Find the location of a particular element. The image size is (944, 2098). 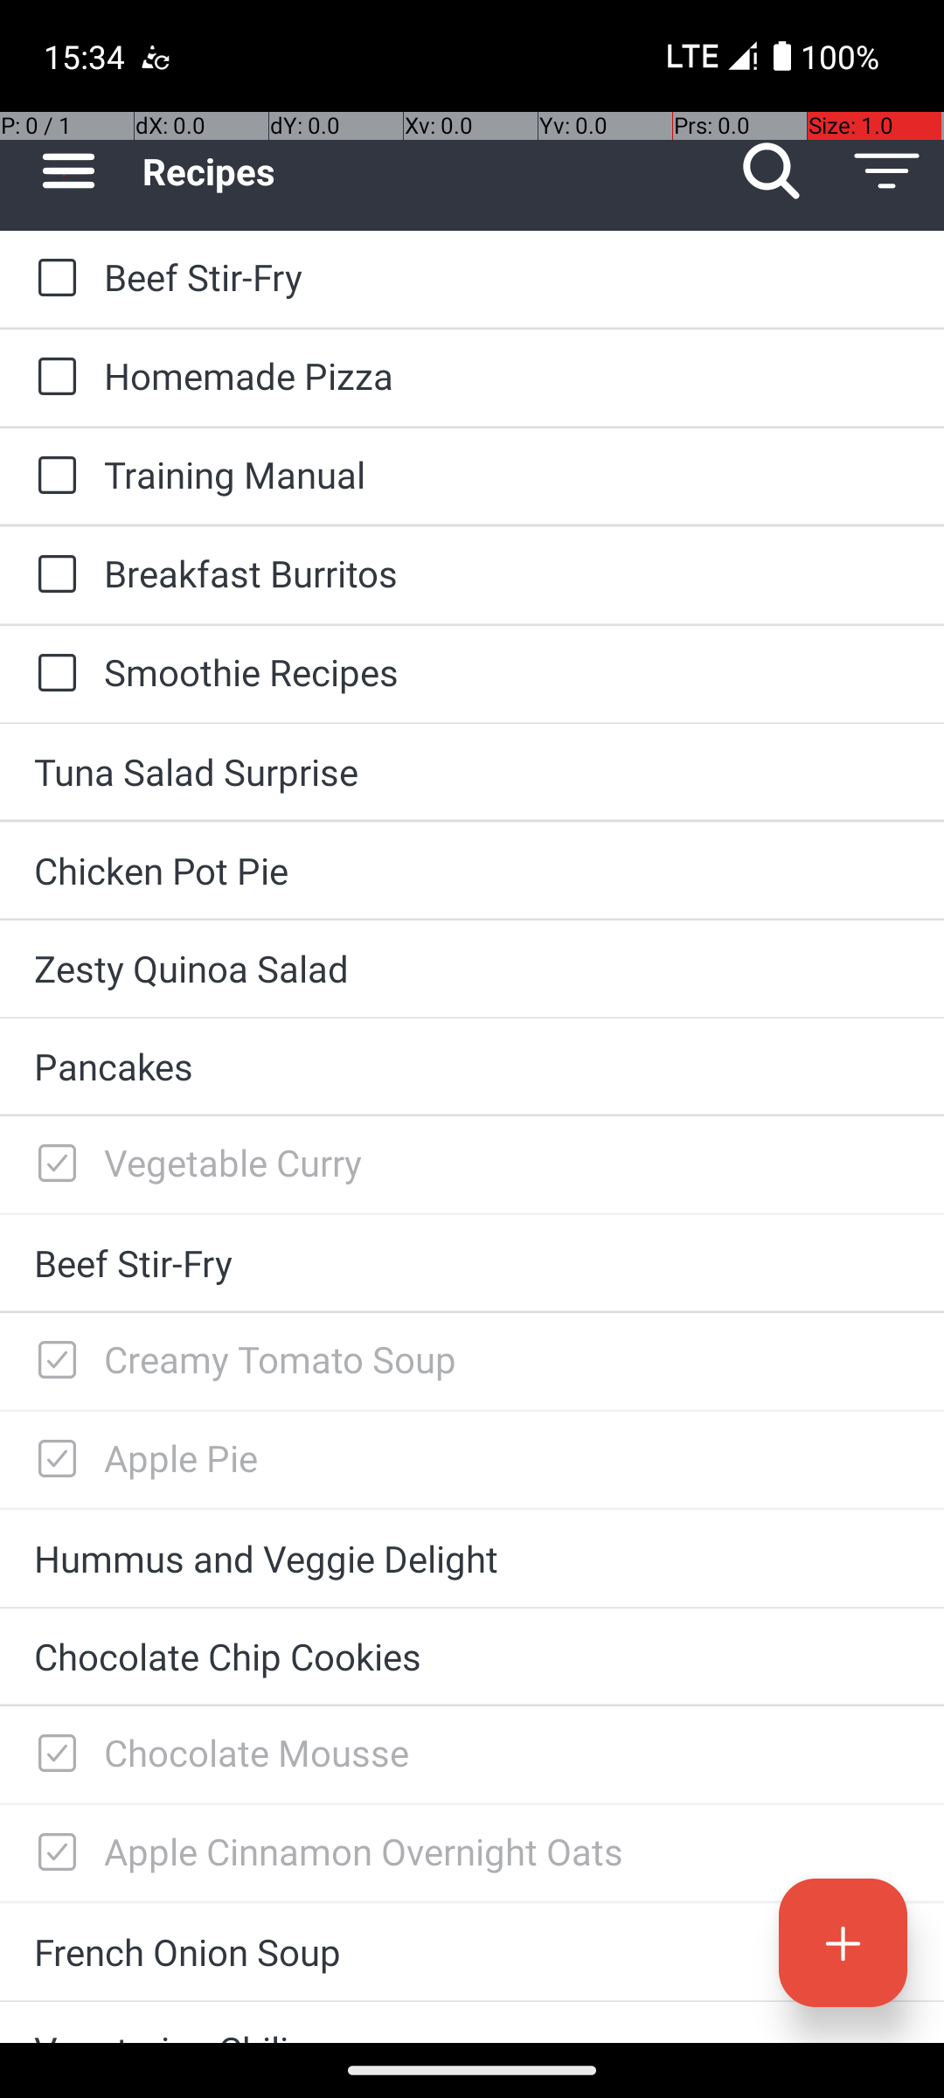

Chocolate Mousse is located at coordinates (507, 1752).